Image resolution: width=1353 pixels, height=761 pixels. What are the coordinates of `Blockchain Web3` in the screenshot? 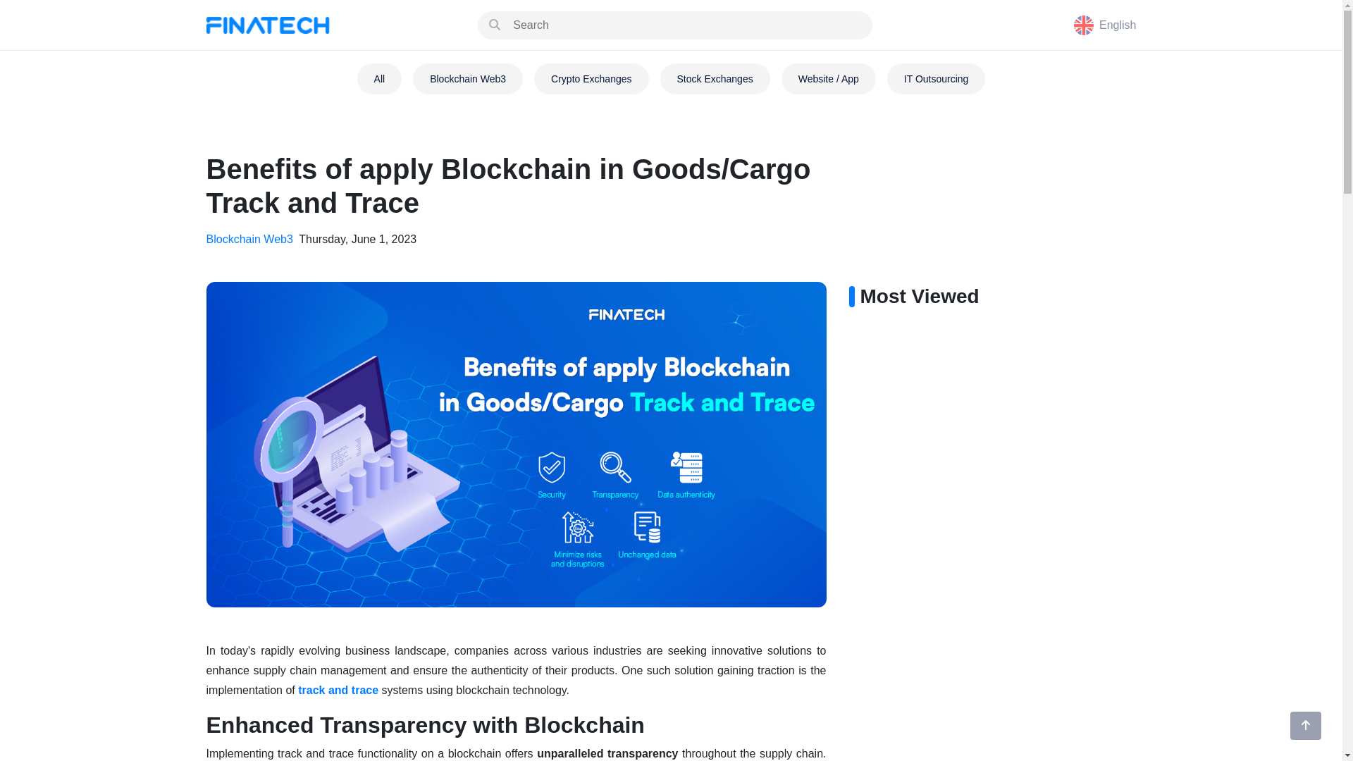 It's located at (467, 78).